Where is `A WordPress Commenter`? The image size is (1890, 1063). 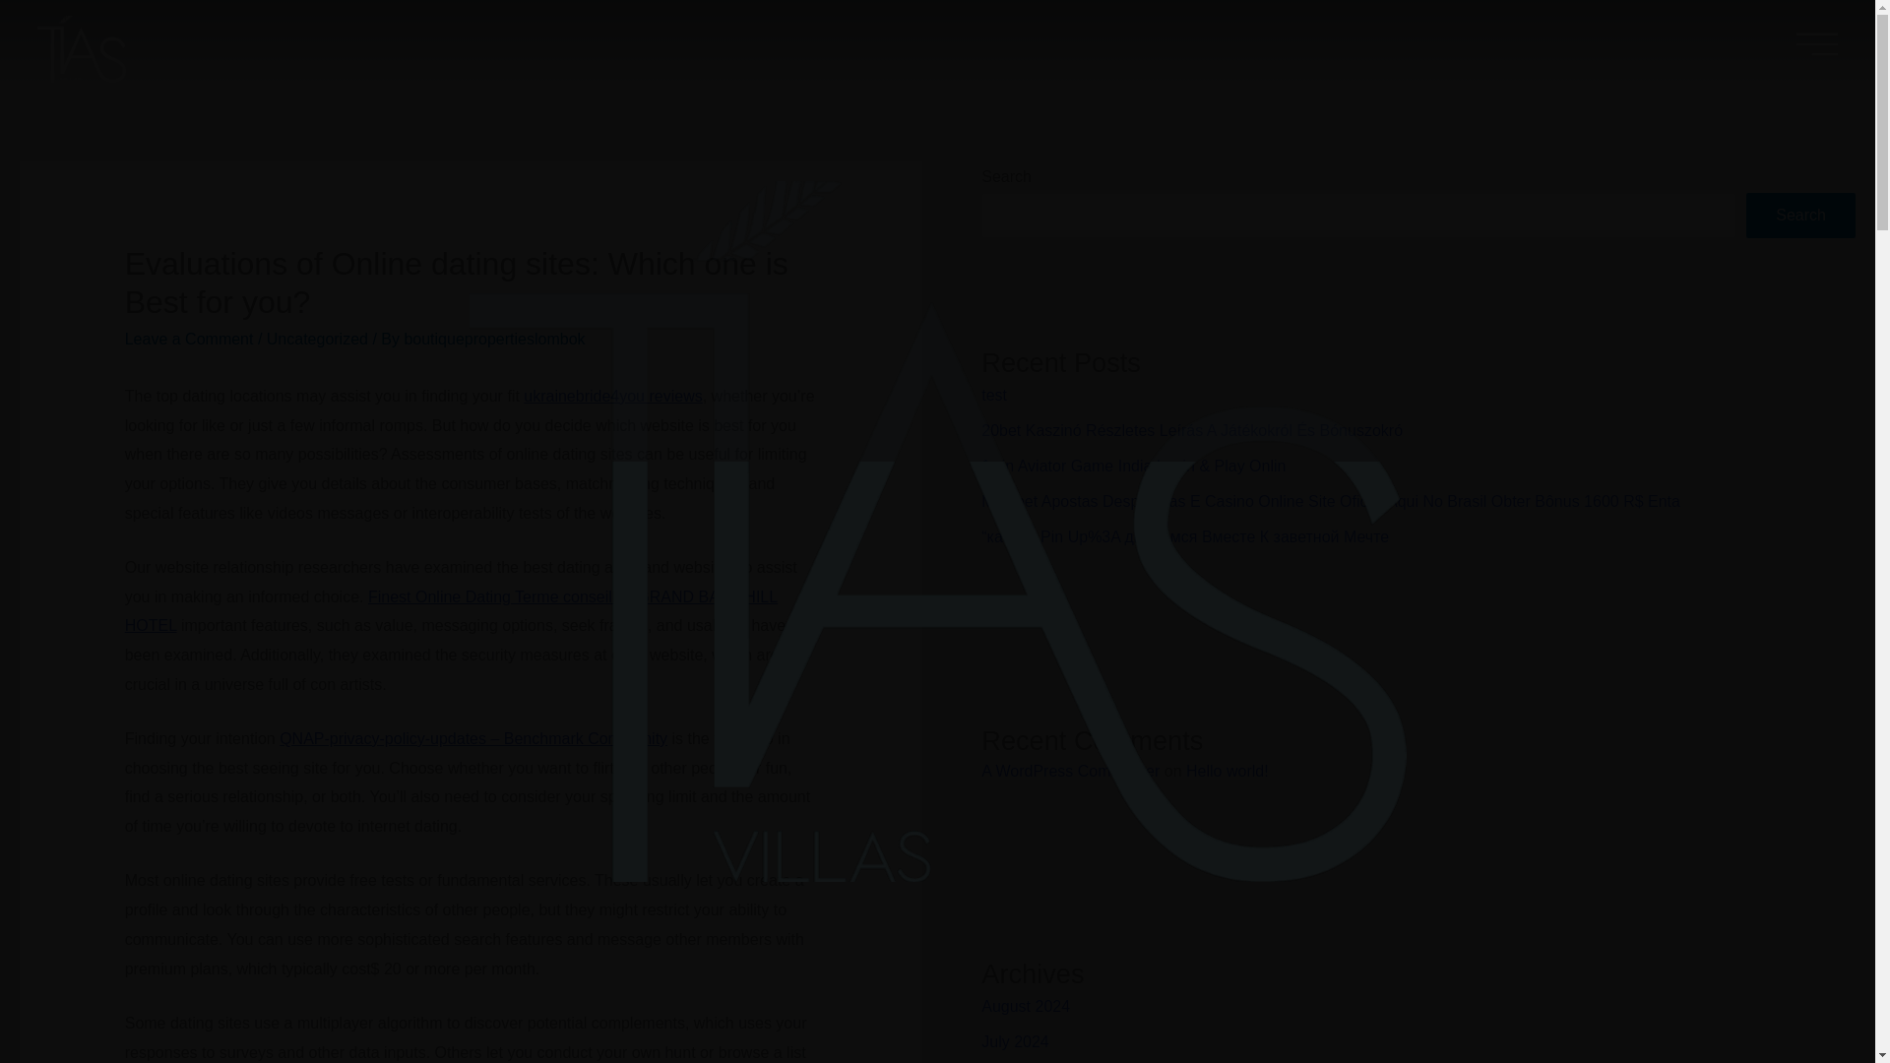
A WordPress Commenter is located at coordinates (1070, 771).